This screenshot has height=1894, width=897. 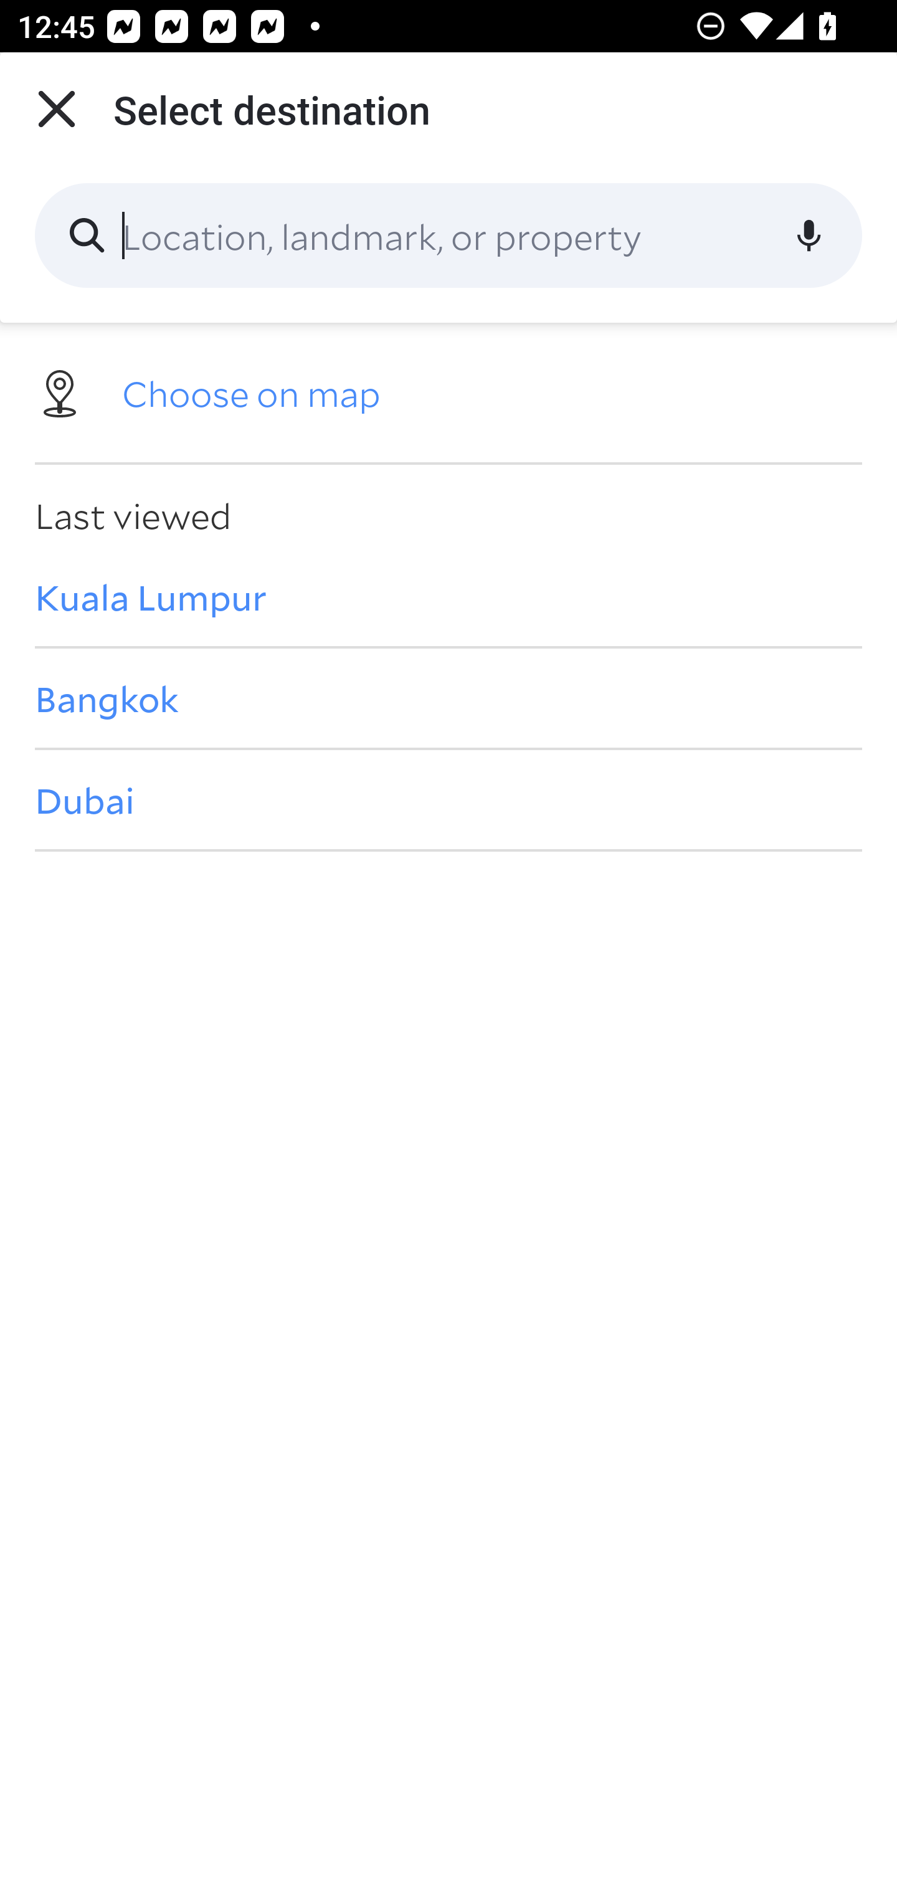 I want to click on Bangkok, so click(x=448, y=698).